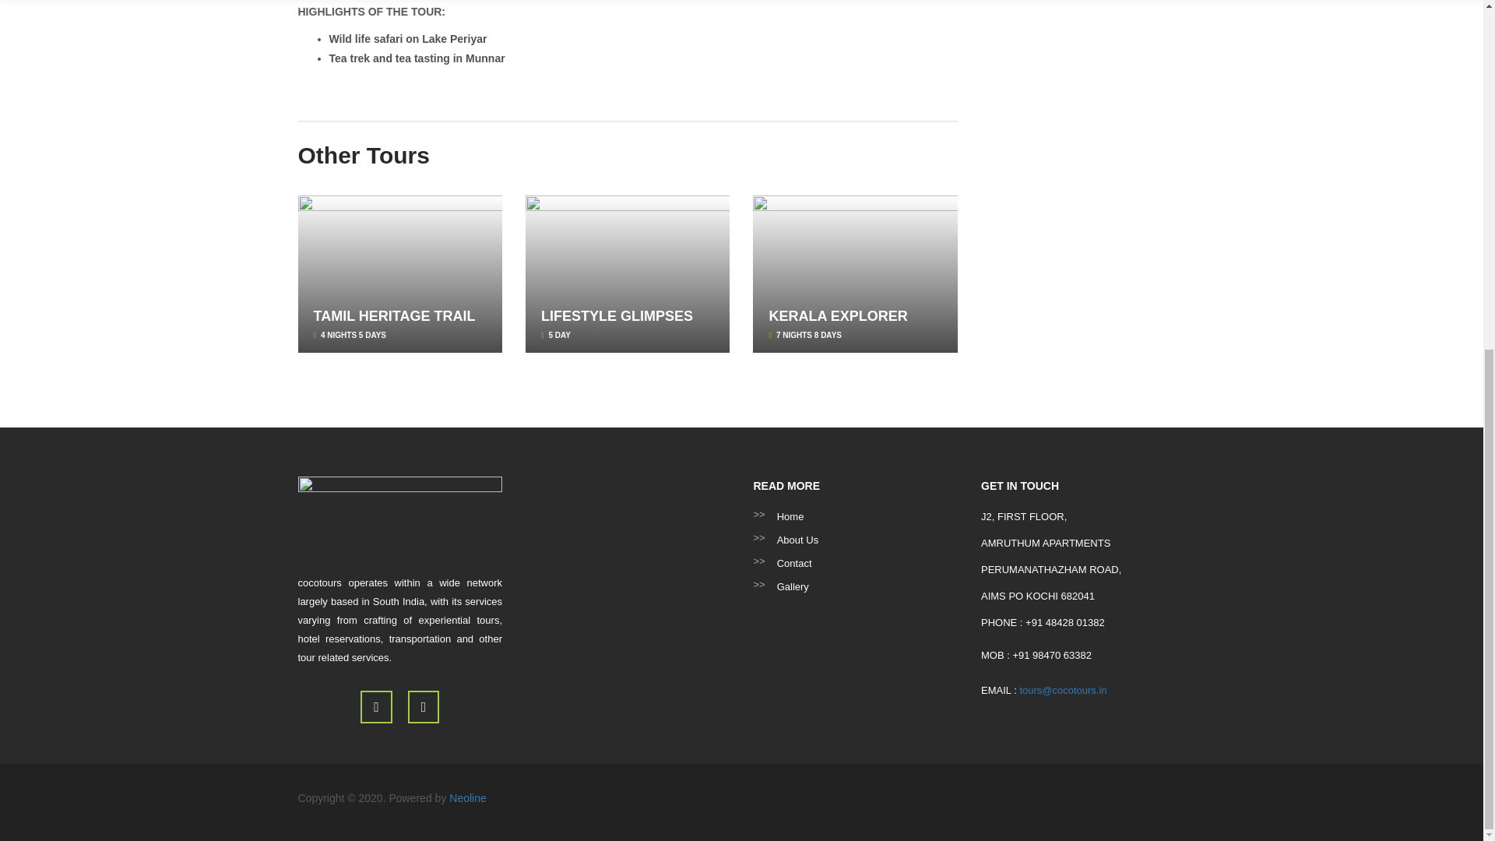  I want to click on About Us, so click(855, 540).